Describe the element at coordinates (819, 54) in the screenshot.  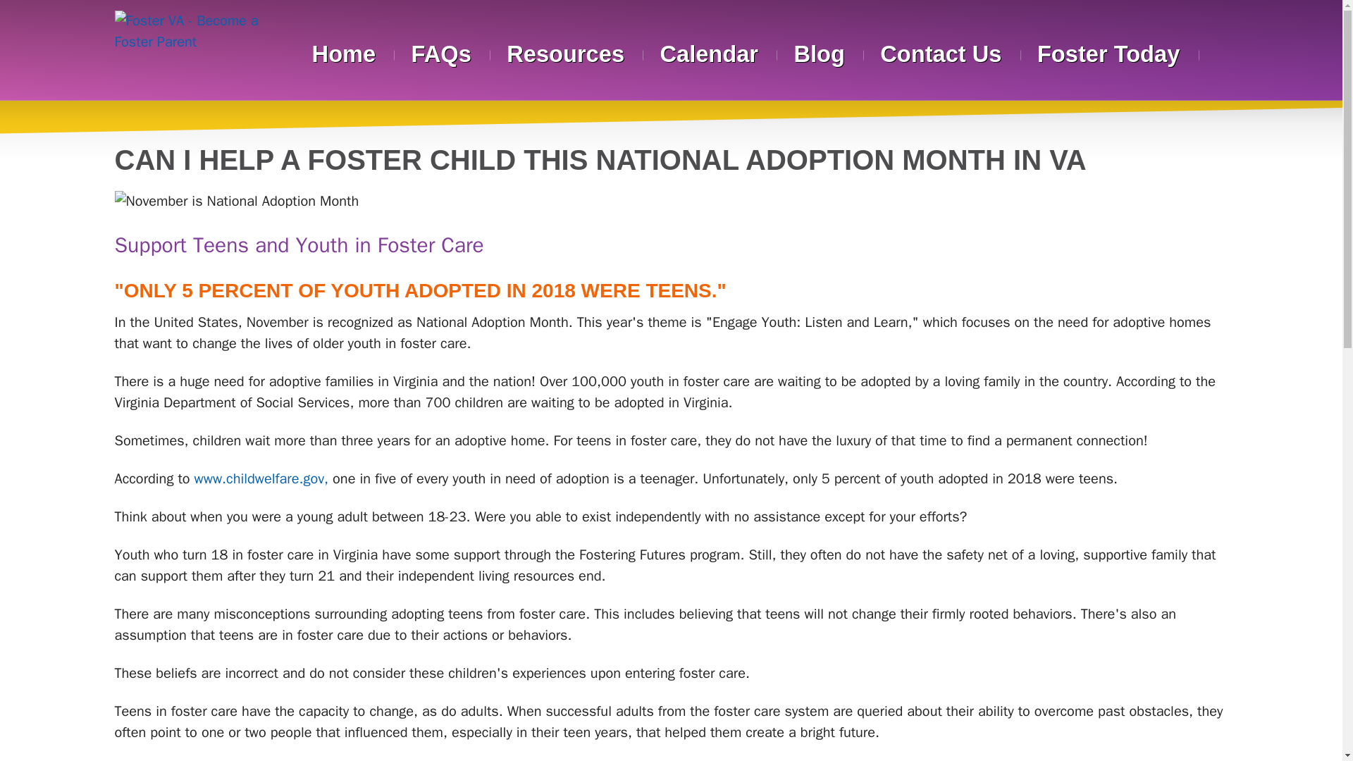
I see `Blog` at that location.